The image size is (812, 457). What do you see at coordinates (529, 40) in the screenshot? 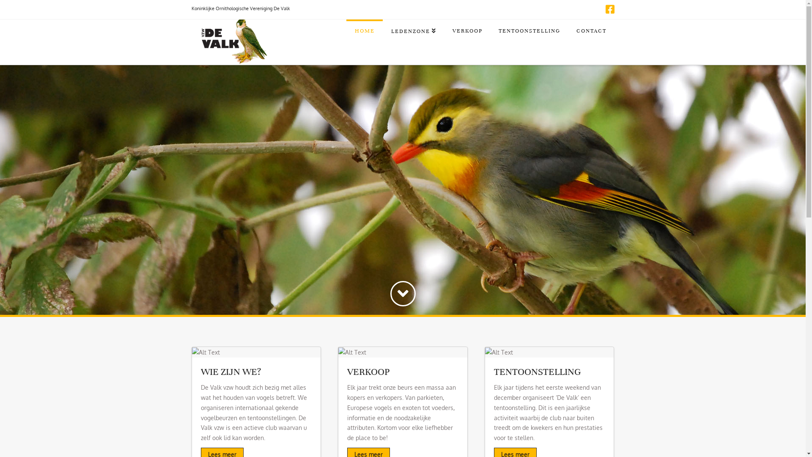
I see `TENTOONSTELLING` at bounding box center [529, 40].